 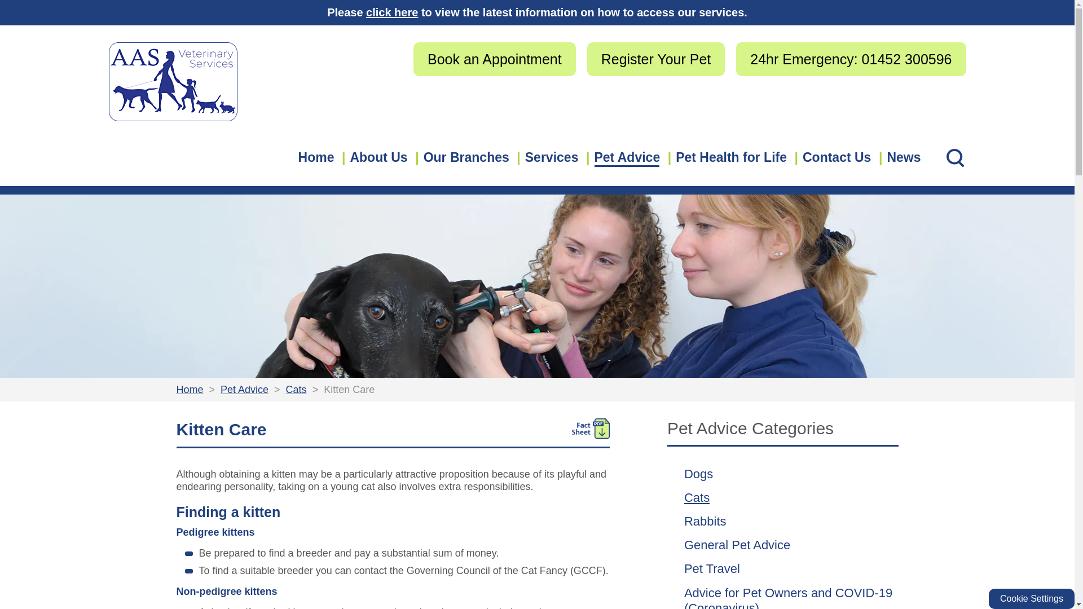 I want to click on Services, so click(x=552, y=157).